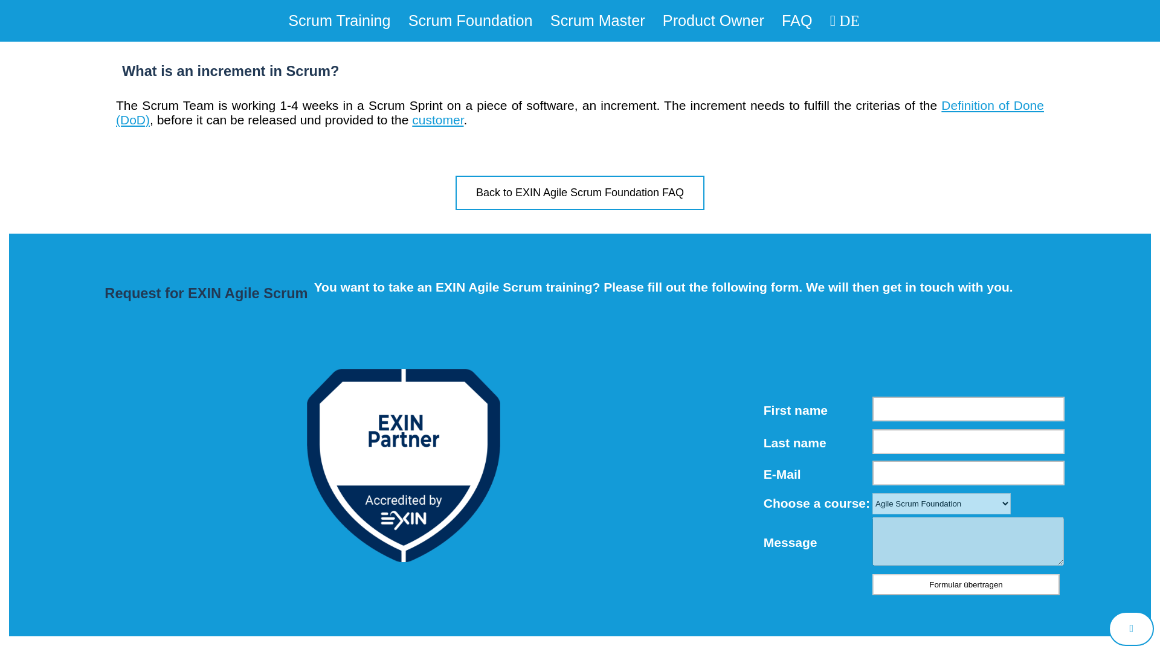  I want to click on Scrum Master, so click(597, 21).